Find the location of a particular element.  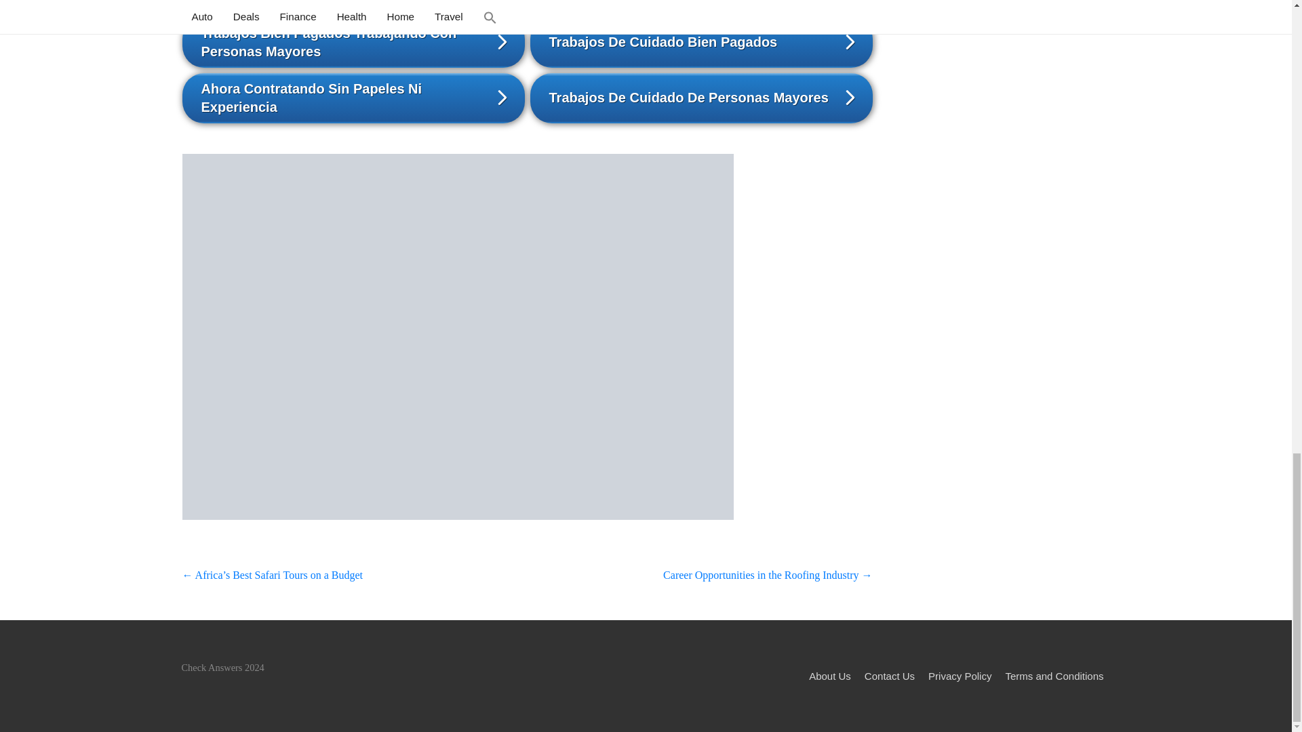

Ahora Contratando Sin Papeles Ni Experiencia is located at coordinates (353, 98).